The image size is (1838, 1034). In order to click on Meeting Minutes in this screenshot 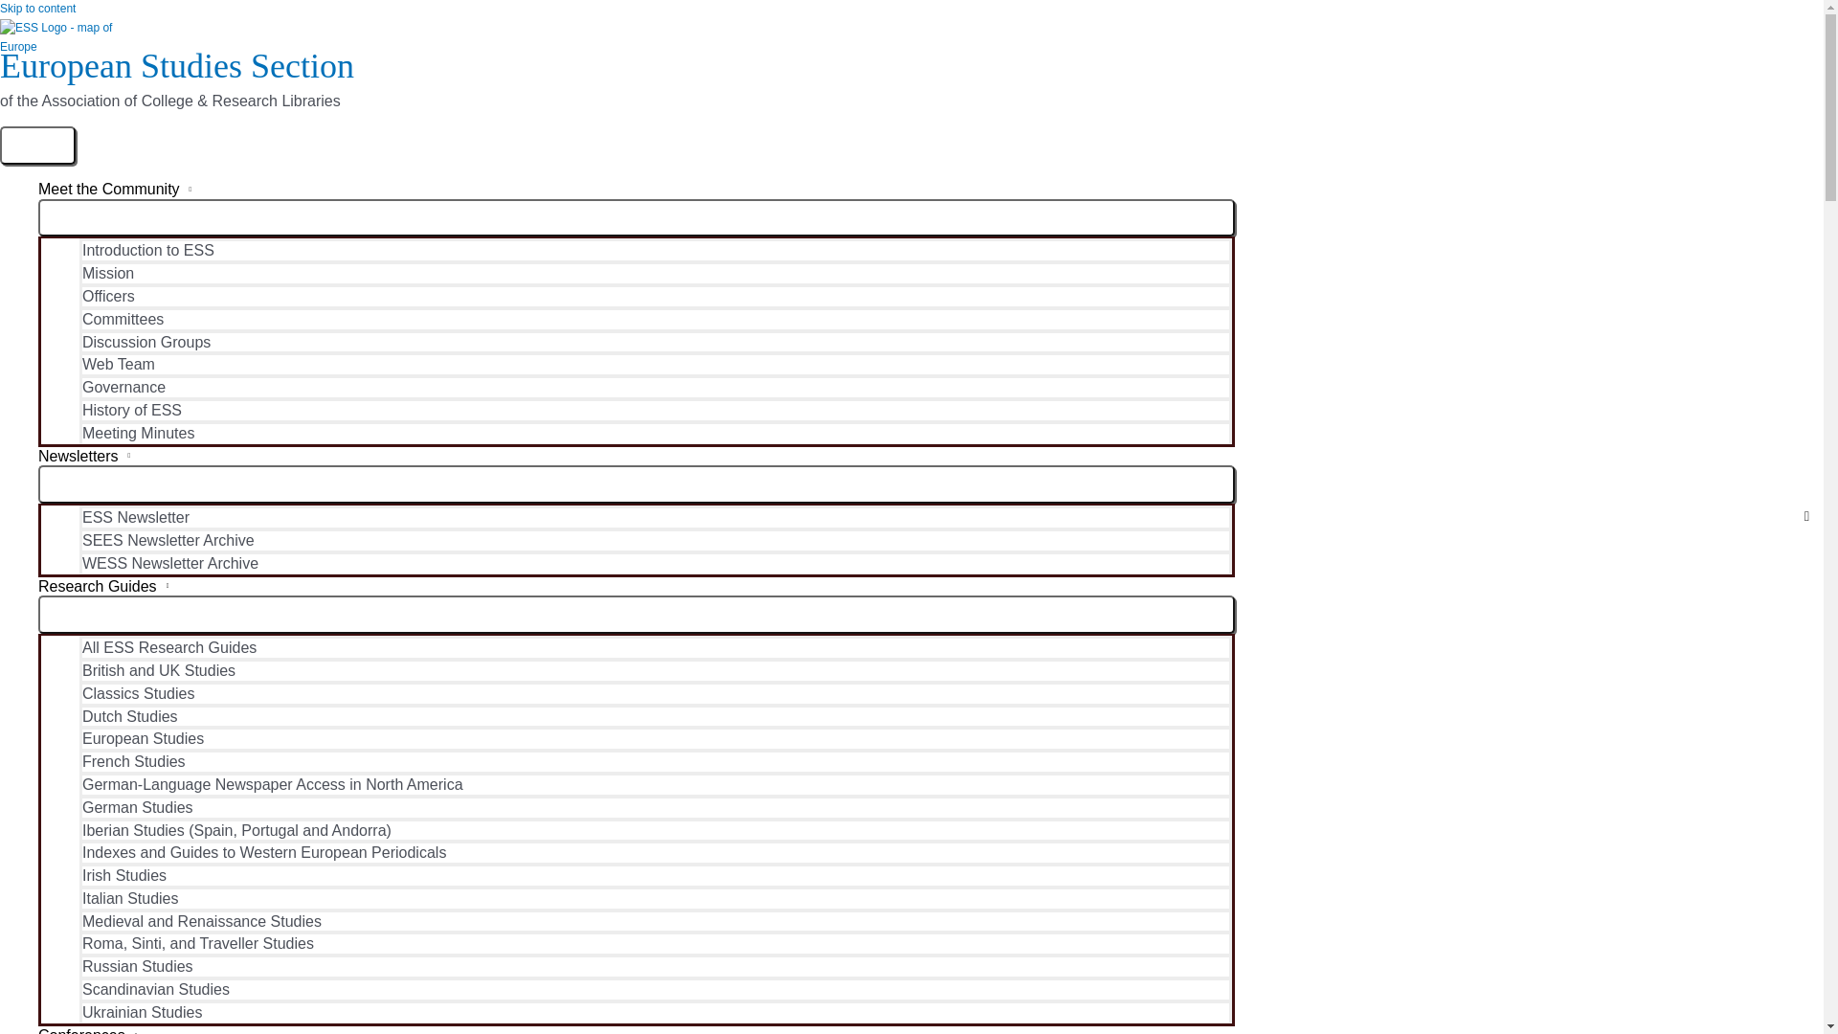, I will do `click(655, 433)`.